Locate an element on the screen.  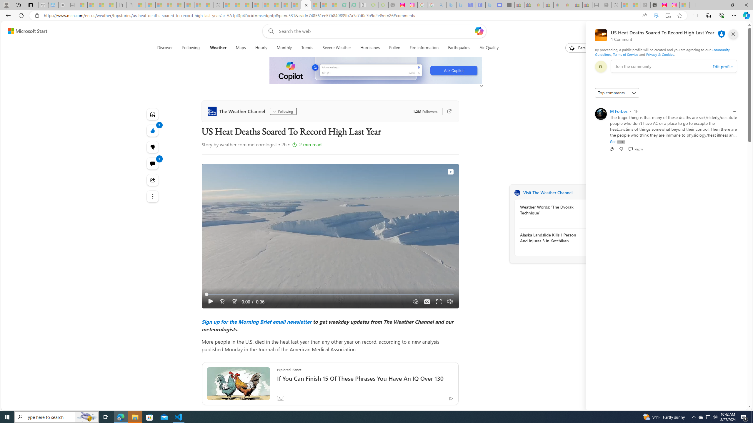
Severe Weather is located at coordinates (336, 48).